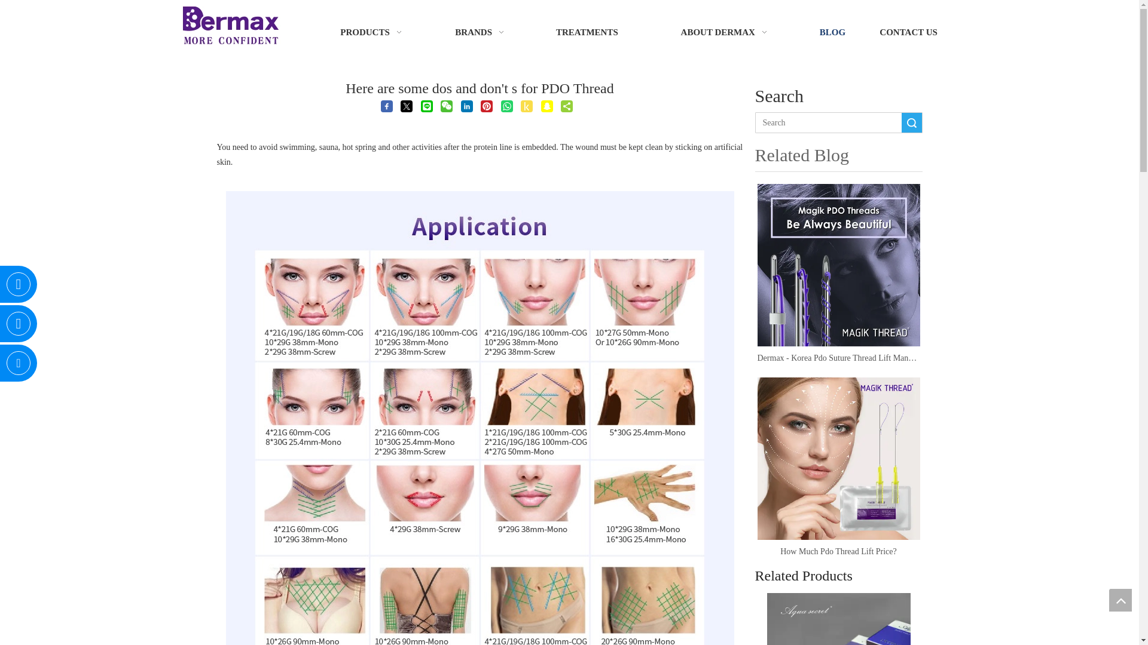 This screenshot has width=1148, height=645. What do you see at coordinates (909, 27) in the screenshot?
I see `CONTACT US` at bounding box center [909, 27].